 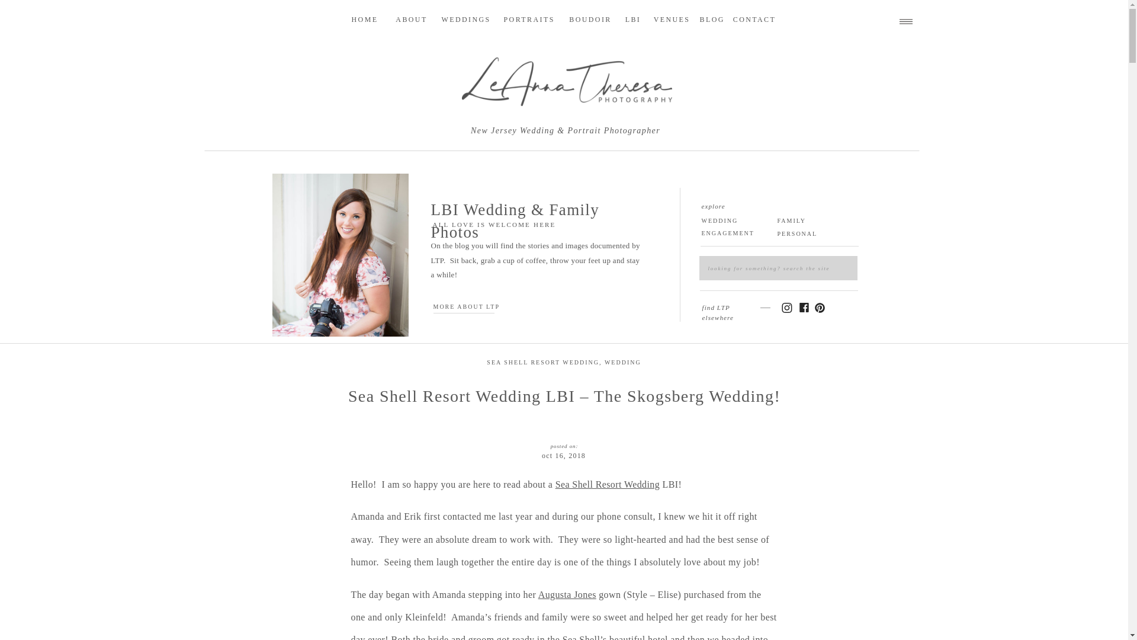 I want to click on FAMILY, so click(x=805, y=218).